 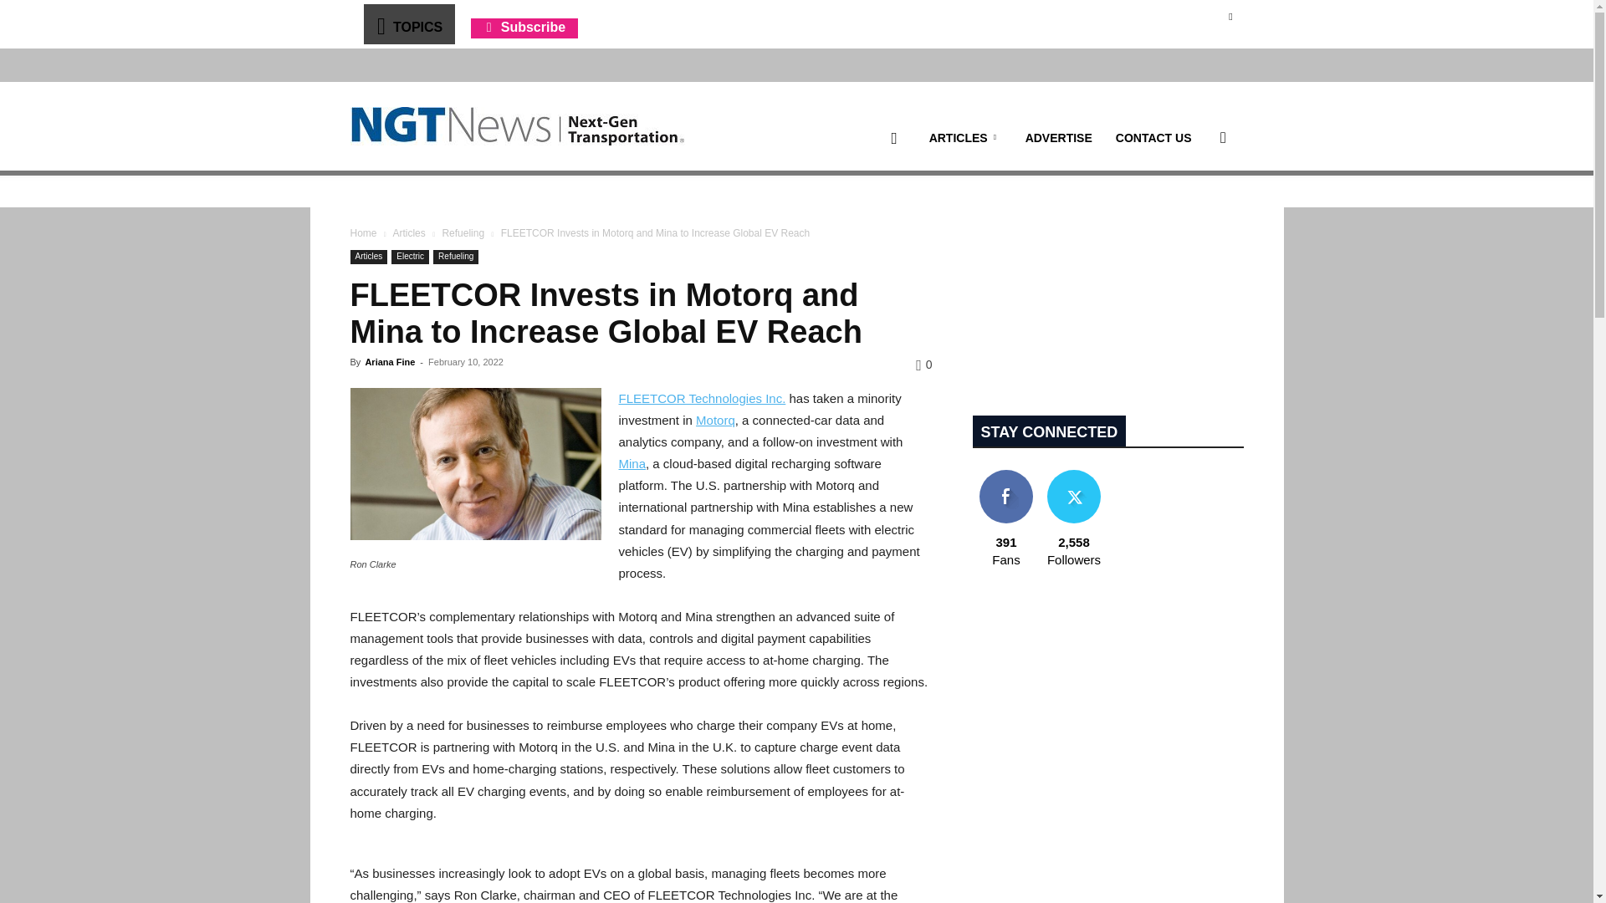 What do you see at coordinates (408, 23) in the screenshot?
I see `TOPICS` at bounding box center [408, 23].